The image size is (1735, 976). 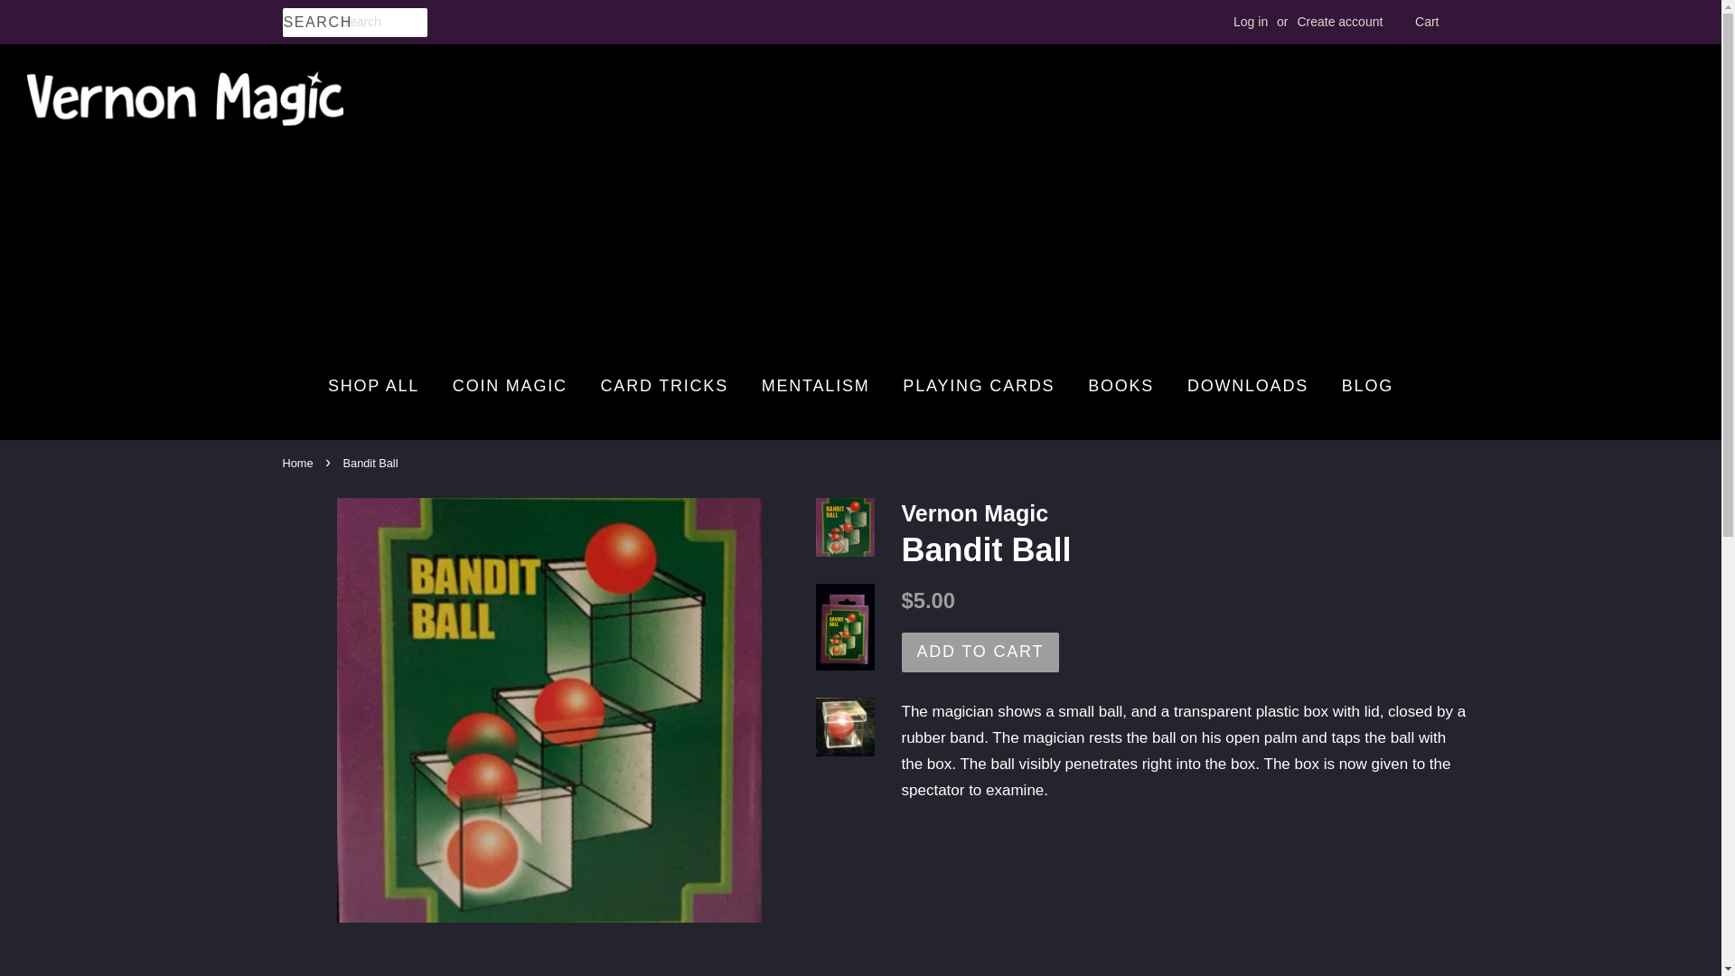 I want to click on ADD TO CART, so click(x=981, y=652).